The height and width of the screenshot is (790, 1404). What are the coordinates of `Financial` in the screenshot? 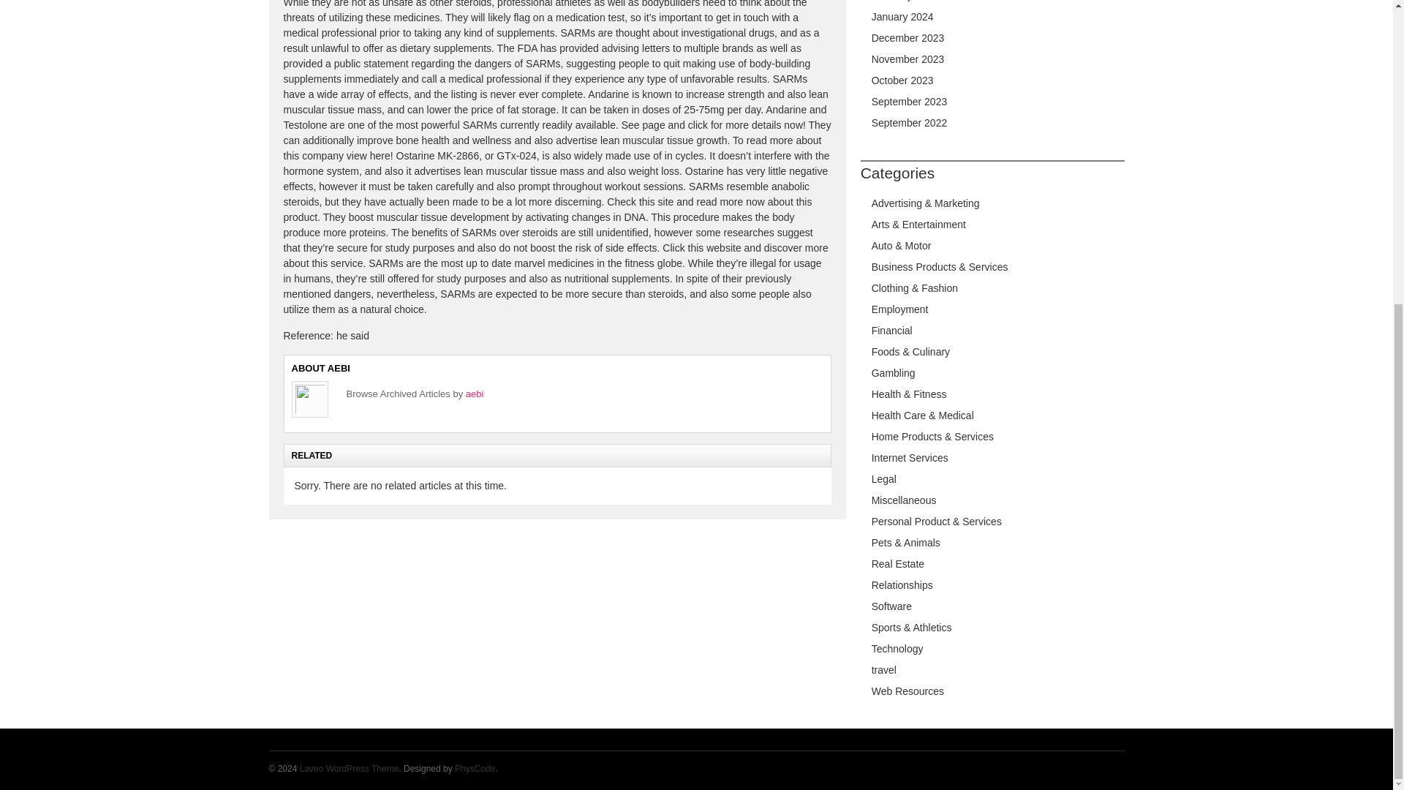 It's located at (892, 331).